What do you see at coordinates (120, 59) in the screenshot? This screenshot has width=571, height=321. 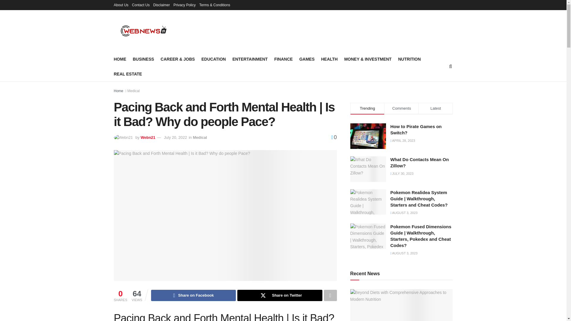 I see `HOME` at bounding box center [120, 59].